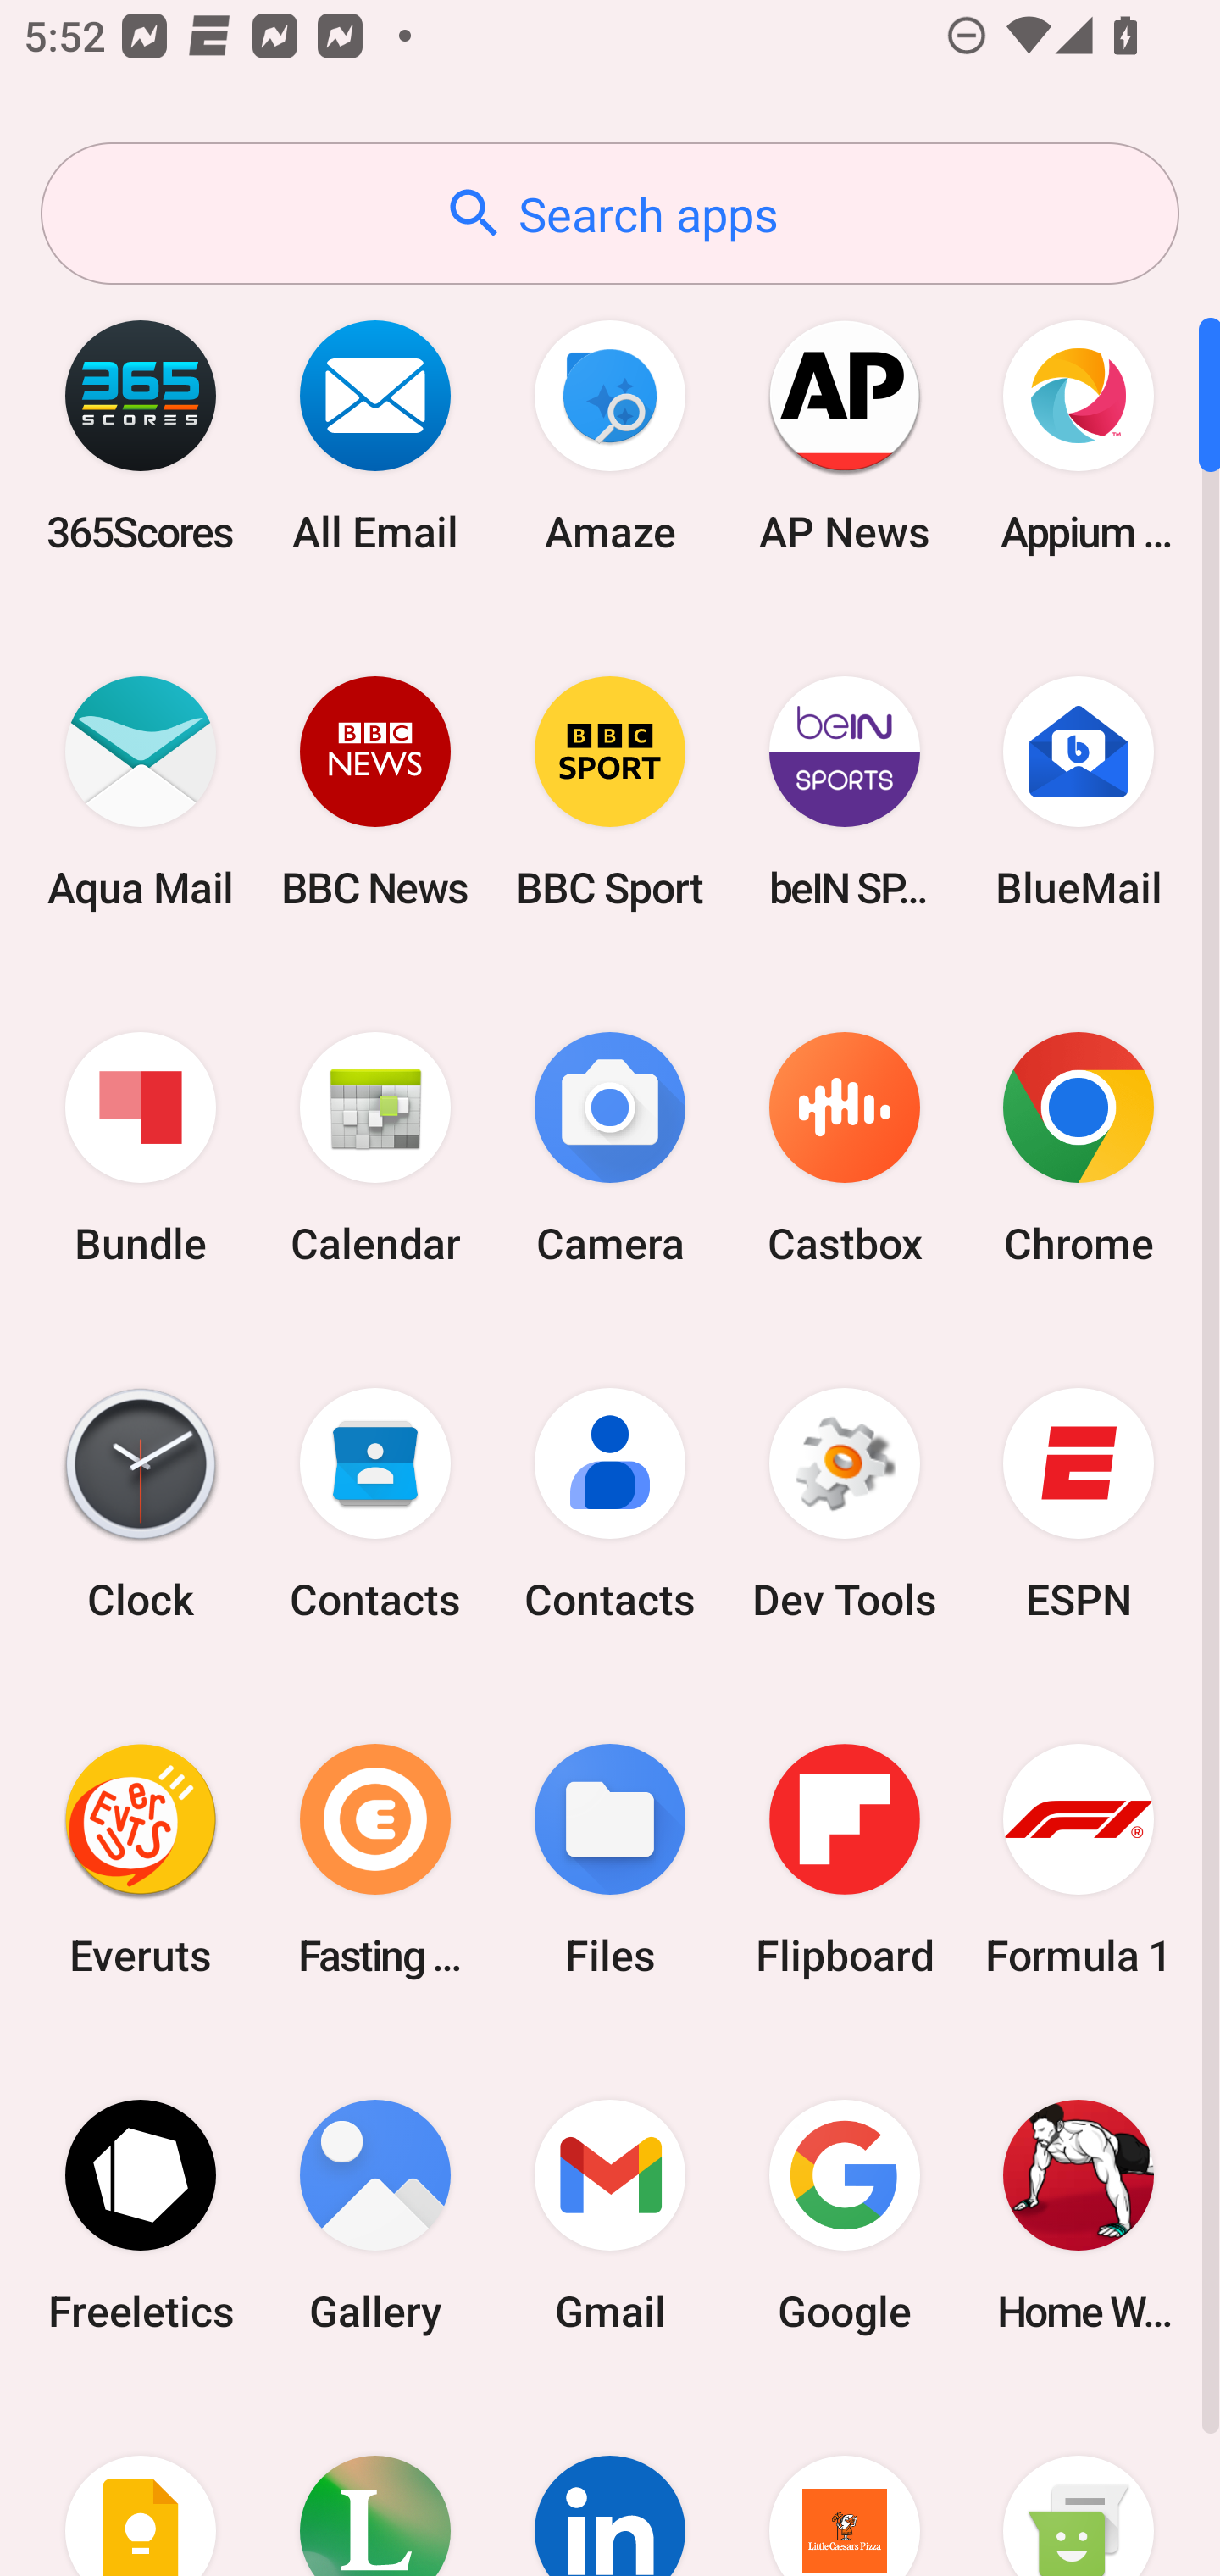 The width and height of the screenshot is (1220, 2576). Describe the element at coordinates (610, 1504) in the screenshot. I see `Contacts` at that location.